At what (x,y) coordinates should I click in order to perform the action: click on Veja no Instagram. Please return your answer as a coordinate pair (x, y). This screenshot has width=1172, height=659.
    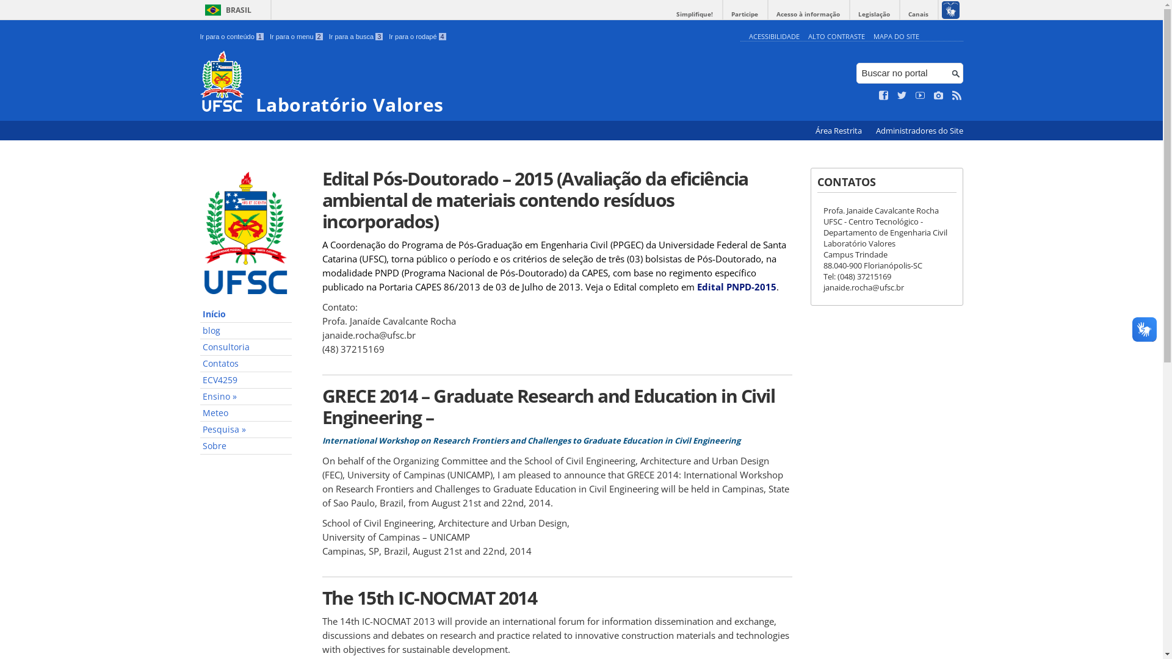
    Looking at the image, I should click on (939, 96).